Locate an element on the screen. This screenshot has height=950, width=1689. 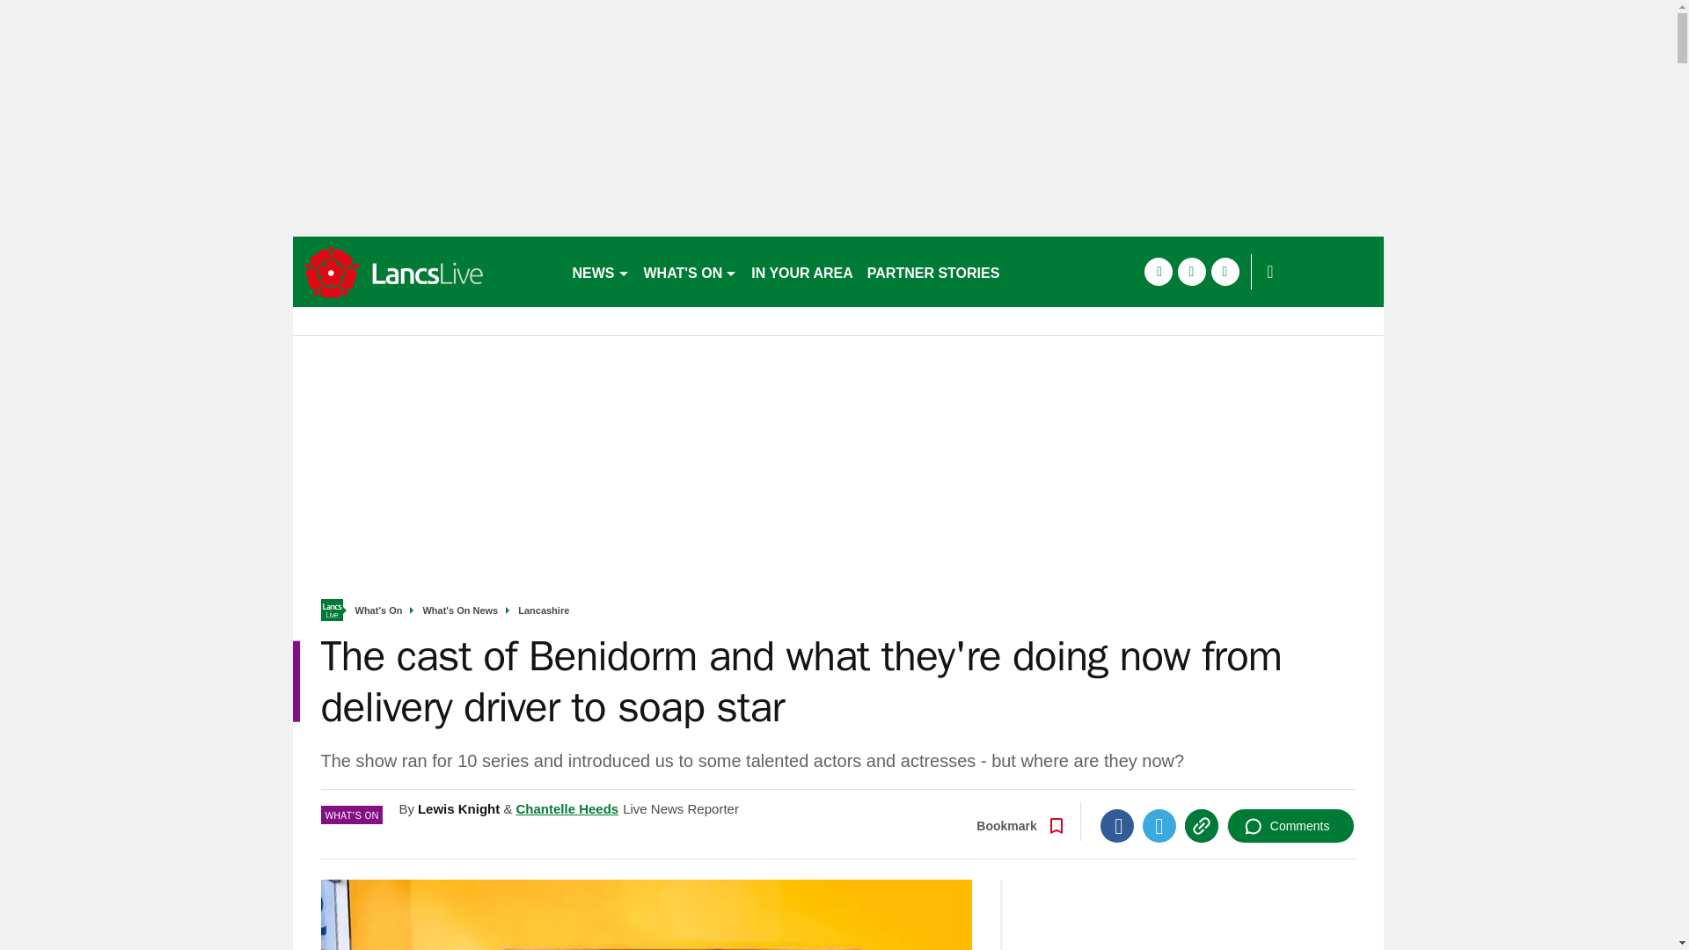
Twitter is located at coordinates (1159, 825).